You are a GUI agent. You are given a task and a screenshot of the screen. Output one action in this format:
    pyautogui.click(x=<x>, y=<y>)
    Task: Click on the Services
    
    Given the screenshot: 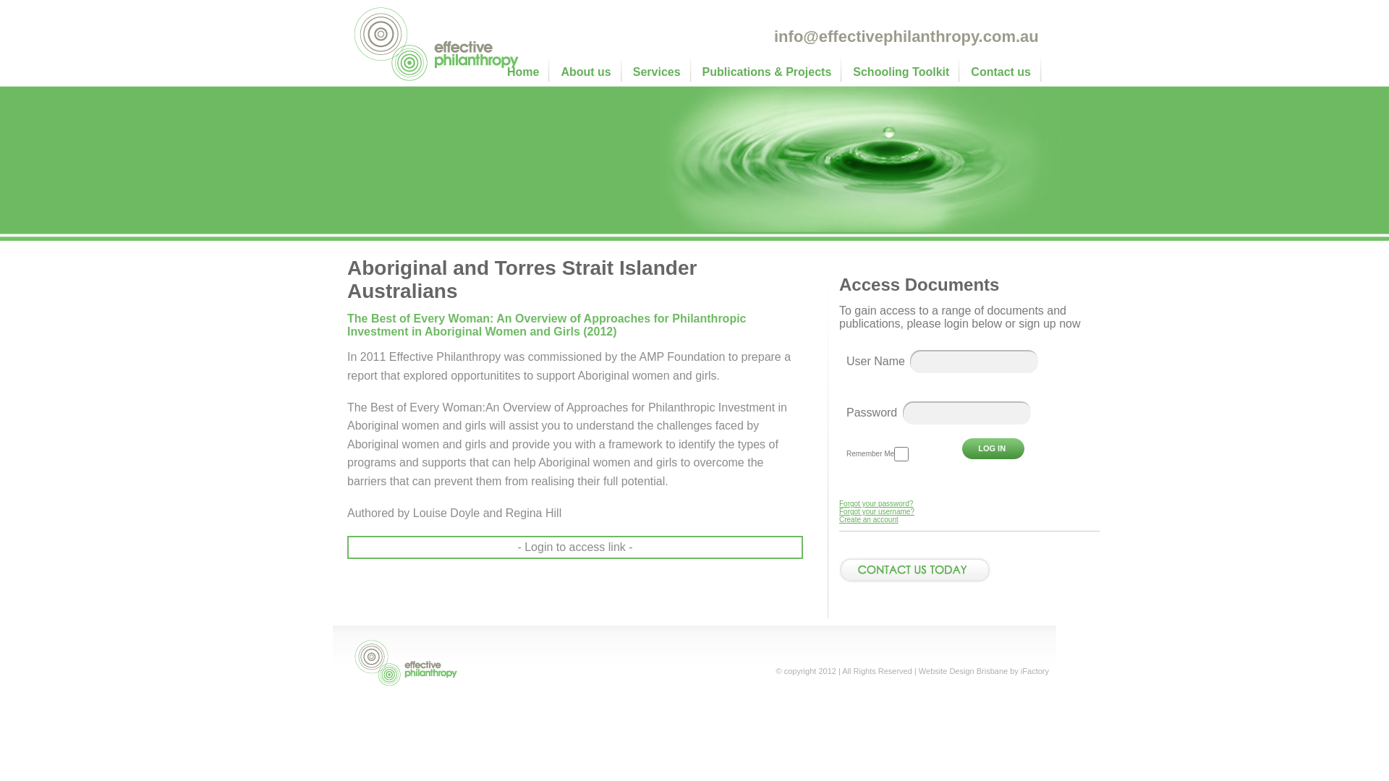 What is the action you would take?
    pyautogui.click(x=657, y=70)
    